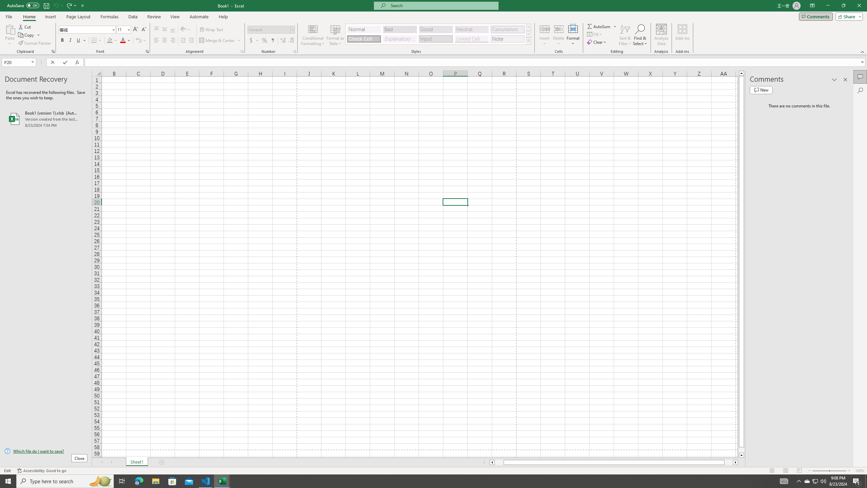  Describe the element at coordinates (70, 41) in the screenshot. I see `Italic` at that location.